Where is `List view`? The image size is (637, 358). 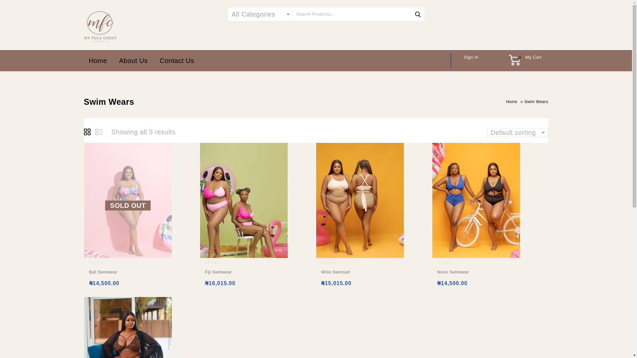 List view is located at coordinates (99, 133).